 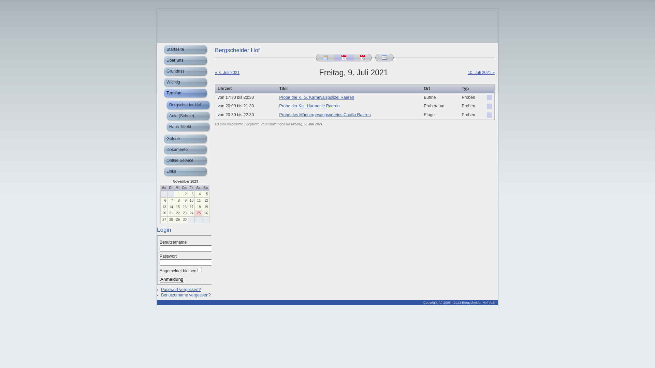 What do you see at coordinates (325, 58) in the screenshot?
I see `Monatsansicht` at bounding box center [325, 58].